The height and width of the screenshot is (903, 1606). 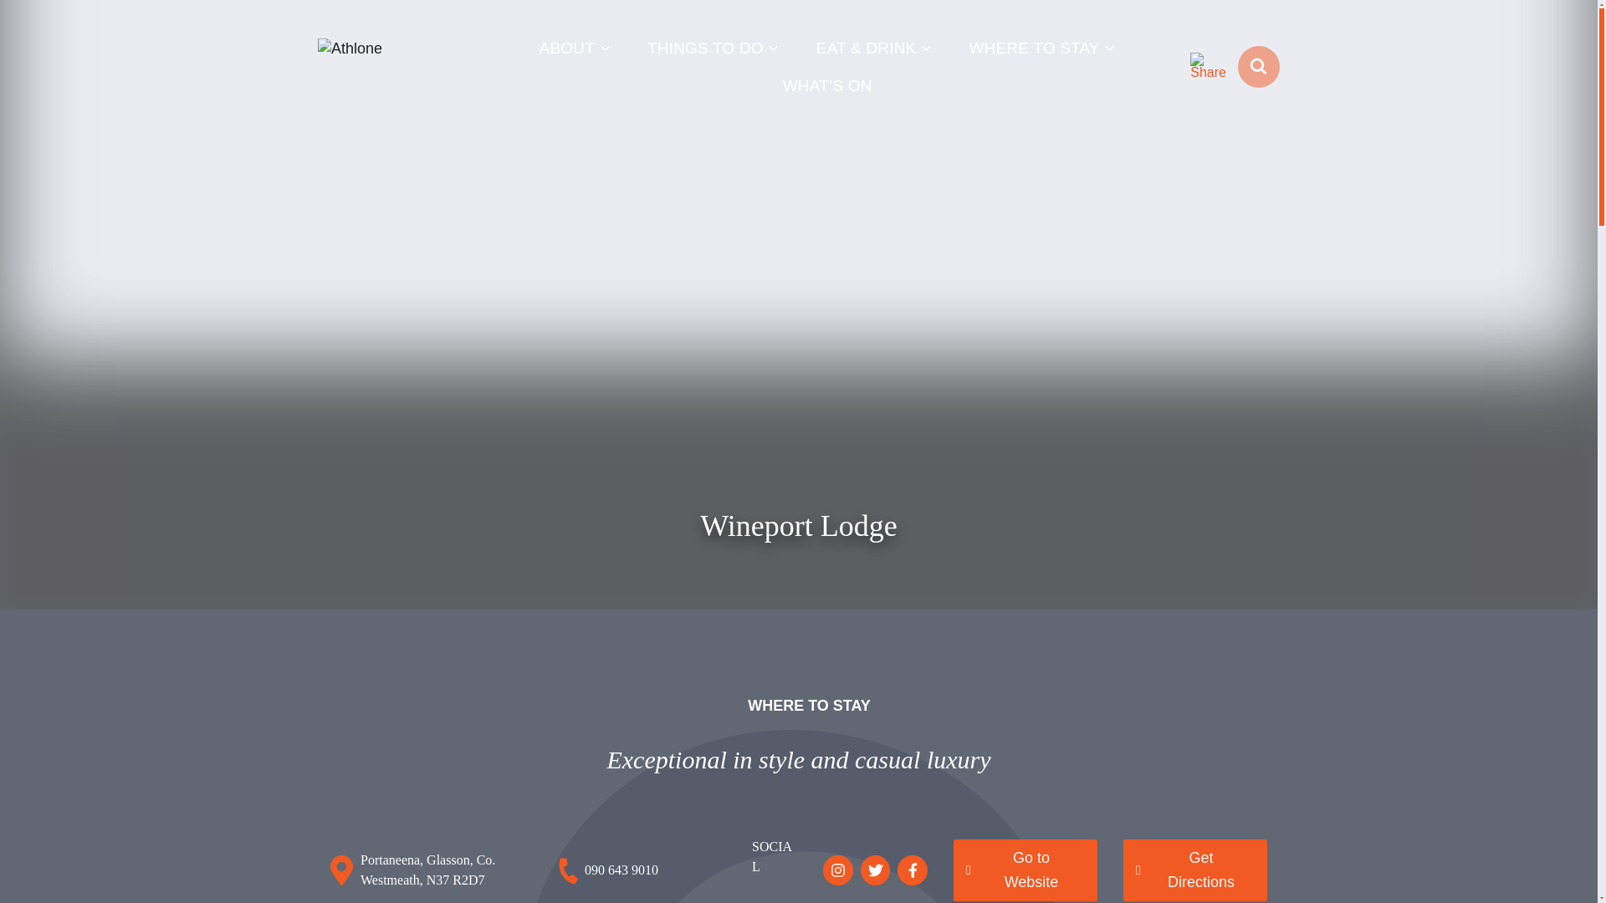 What do you see at coordinates (1042, 47) in the screenshot?
I see `WHERE TO STAY` at bounding box center [1042, 47].